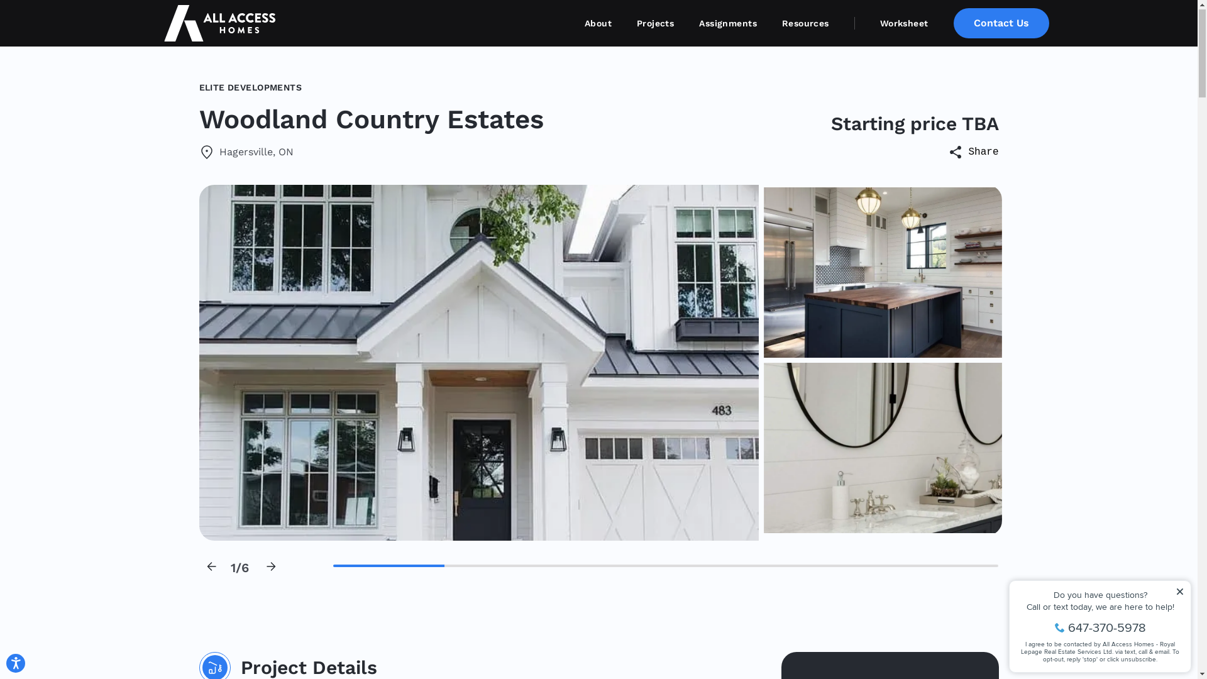  What do you see at coordinates (1001, 24) in the screenshot?
I see `Contact Us` at bounding box center [1001, 24].